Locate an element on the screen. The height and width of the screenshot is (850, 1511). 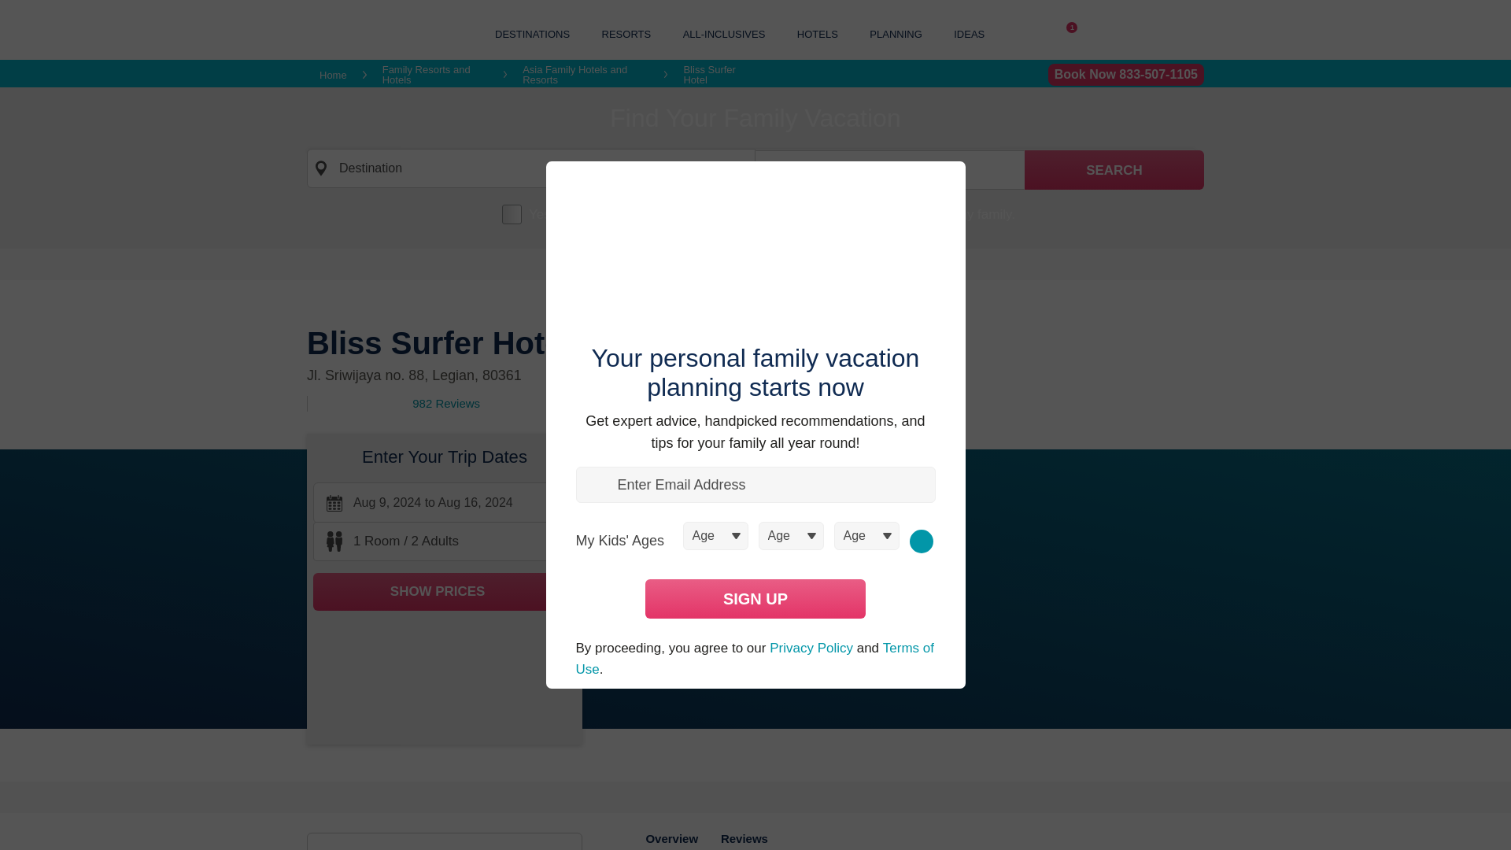
Search is located at coordinates (1114, 170).